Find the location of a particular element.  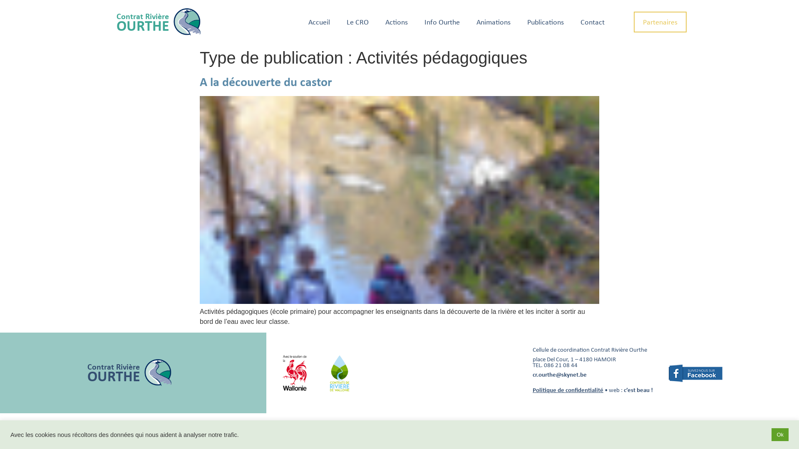

Actions is located at coordinates (397, 22).